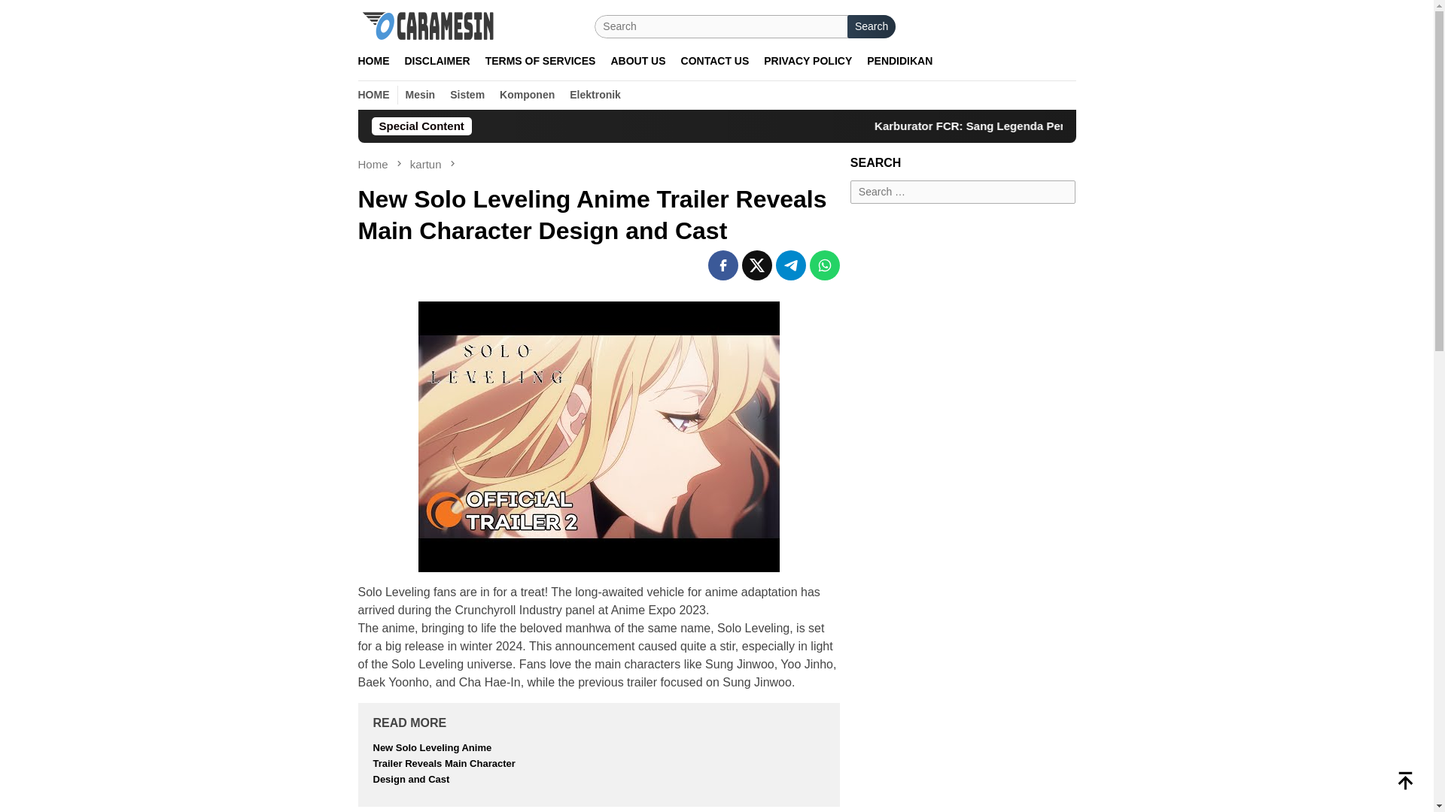 The width and height of the screenshot is (1445, 812). What do you see at coordinates (427, 164) in the screenshot?
I see `kartun` at bounding box center [427, 164].